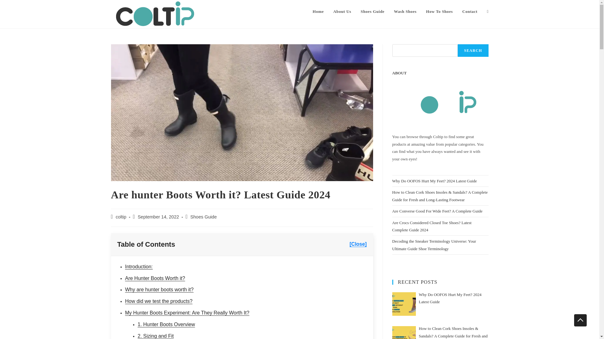  I want to click on Wash Shoes, so click(405, 12).